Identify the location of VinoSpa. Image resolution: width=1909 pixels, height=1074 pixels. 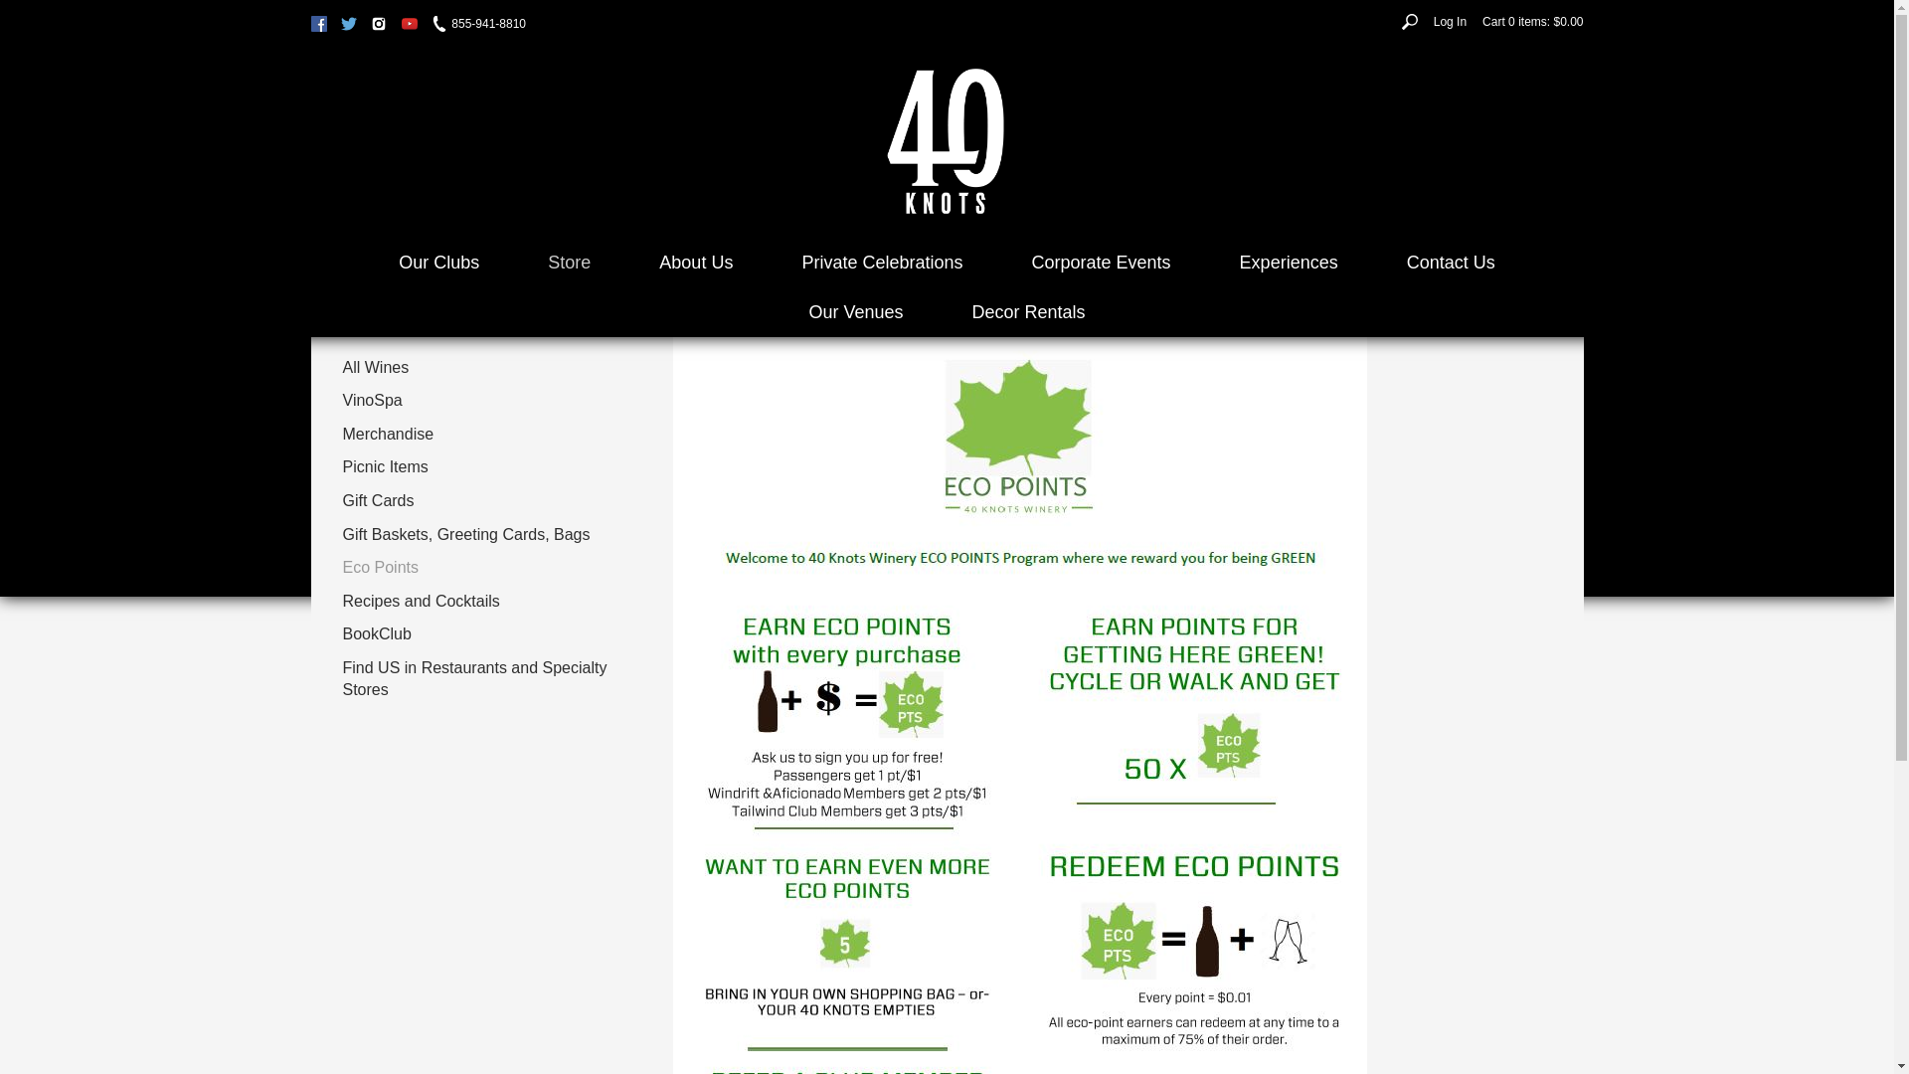
(483, 402).